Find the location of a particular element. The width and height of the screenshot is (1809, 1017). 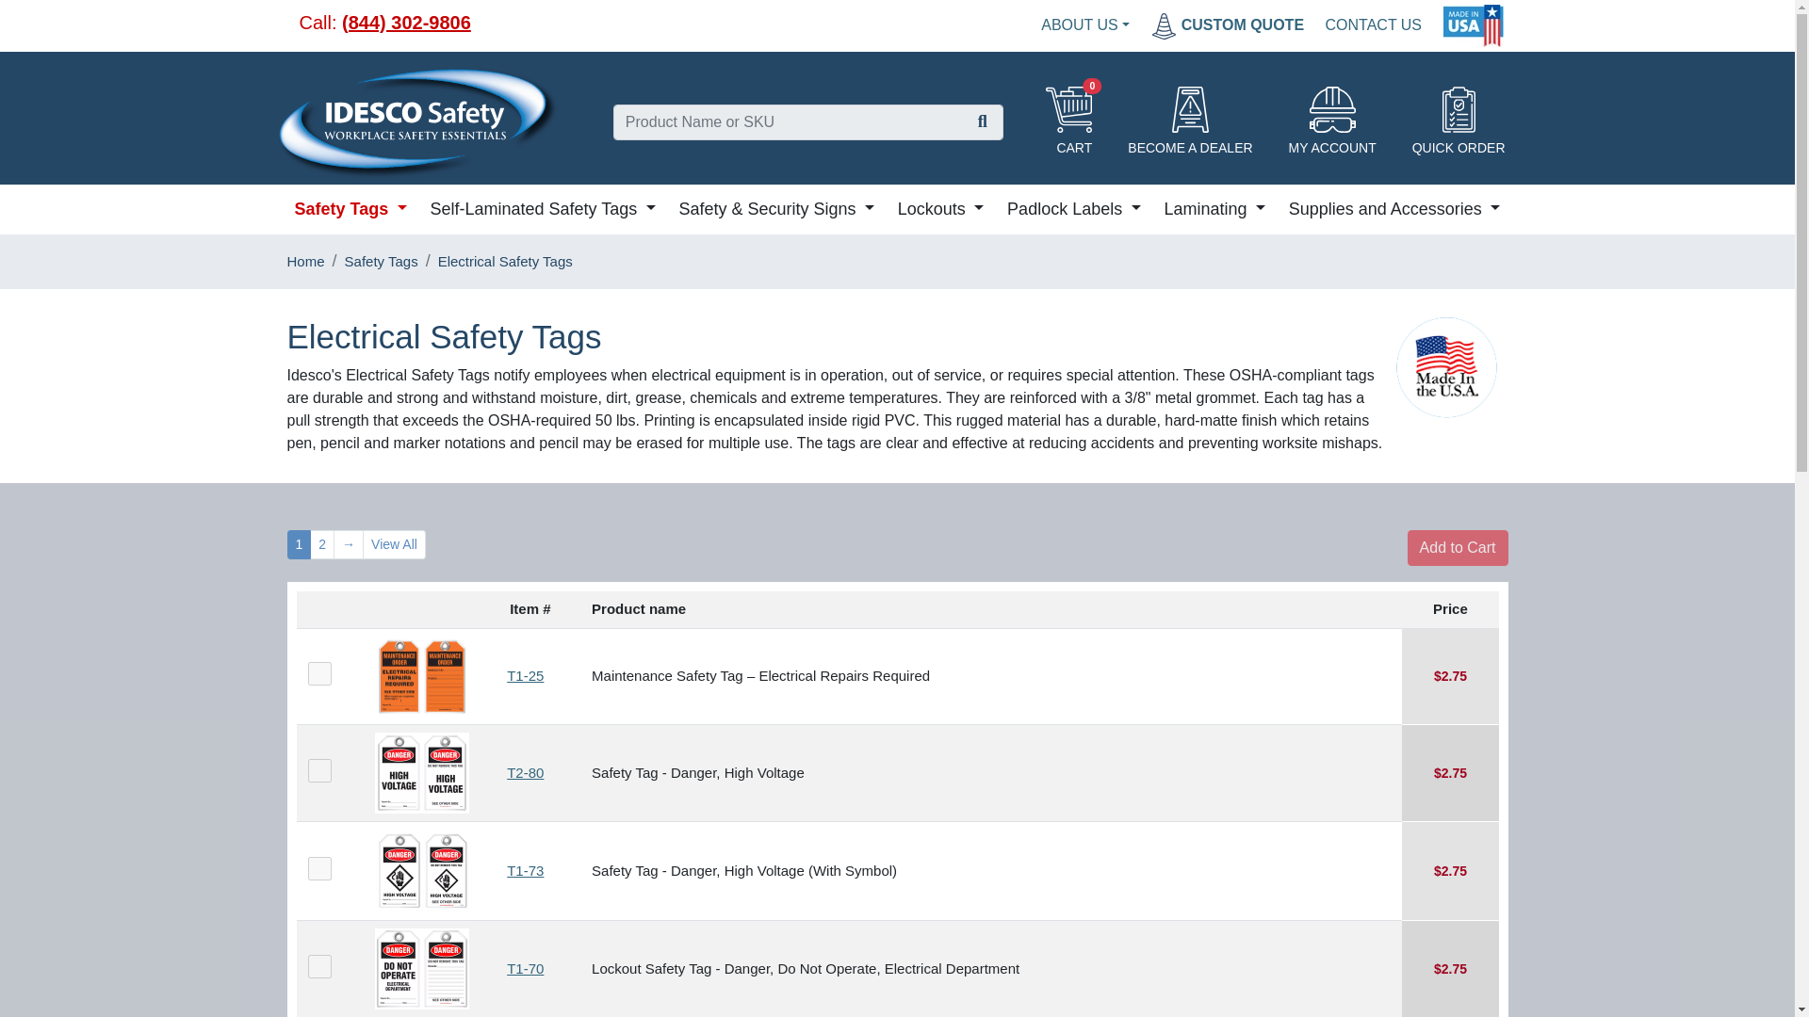

Self-Laminated Safety Tags is located at coordinates (541, 209).